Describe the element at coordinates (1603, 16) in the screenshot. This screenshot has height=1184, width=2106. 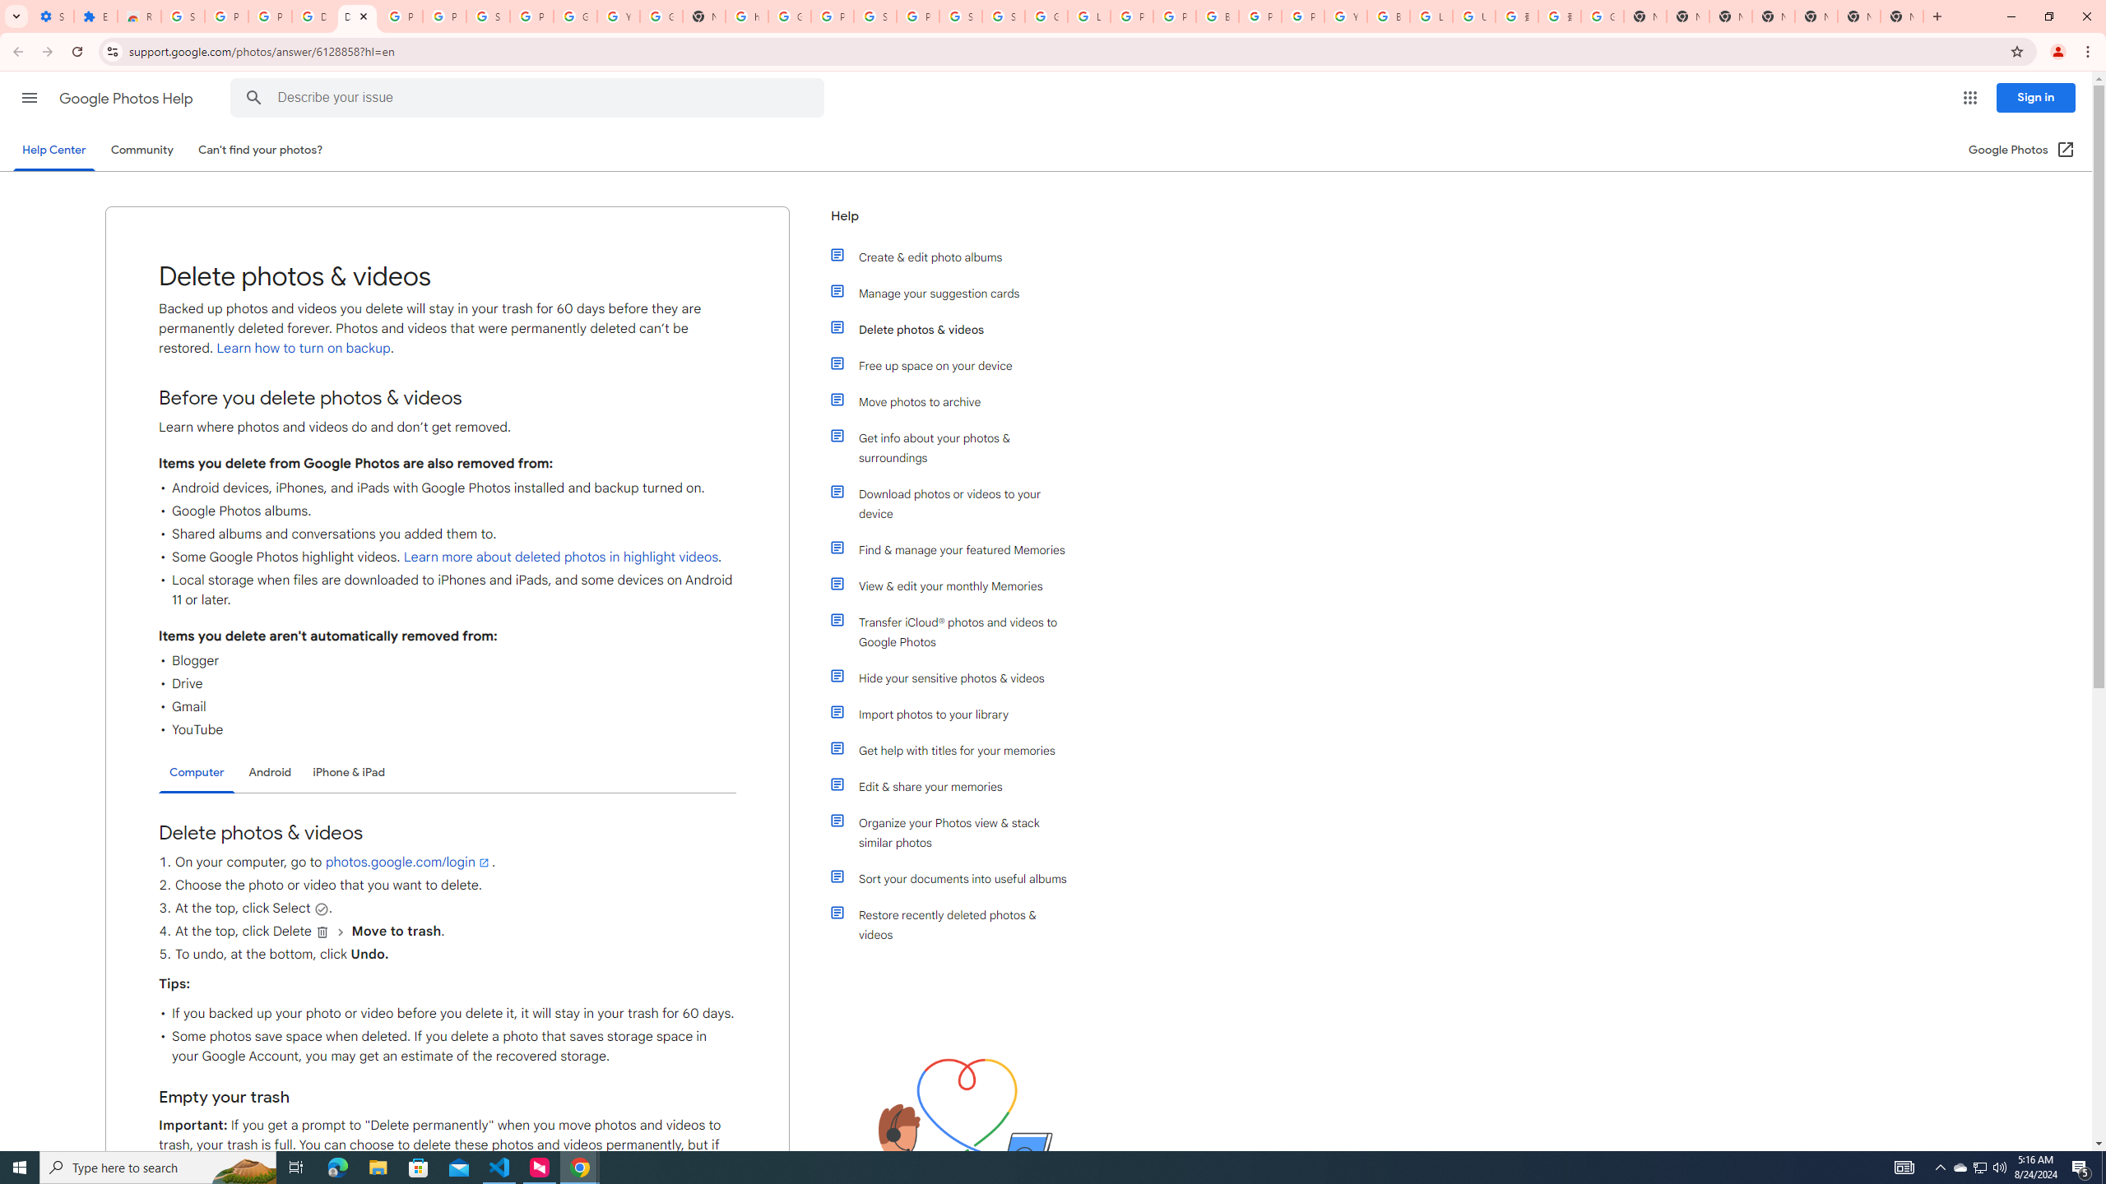
I see `Google Images` at that location.